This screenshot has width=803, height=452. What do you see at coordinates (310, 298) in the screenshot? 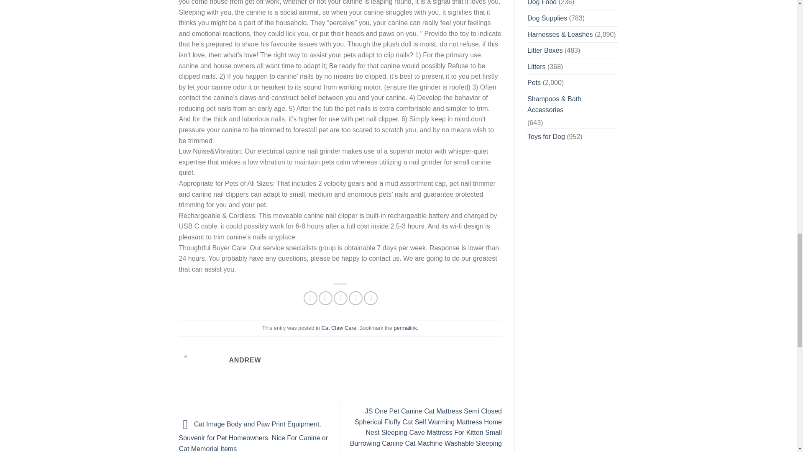
I see `Share on Facebook` at bounding box center [310, 298].